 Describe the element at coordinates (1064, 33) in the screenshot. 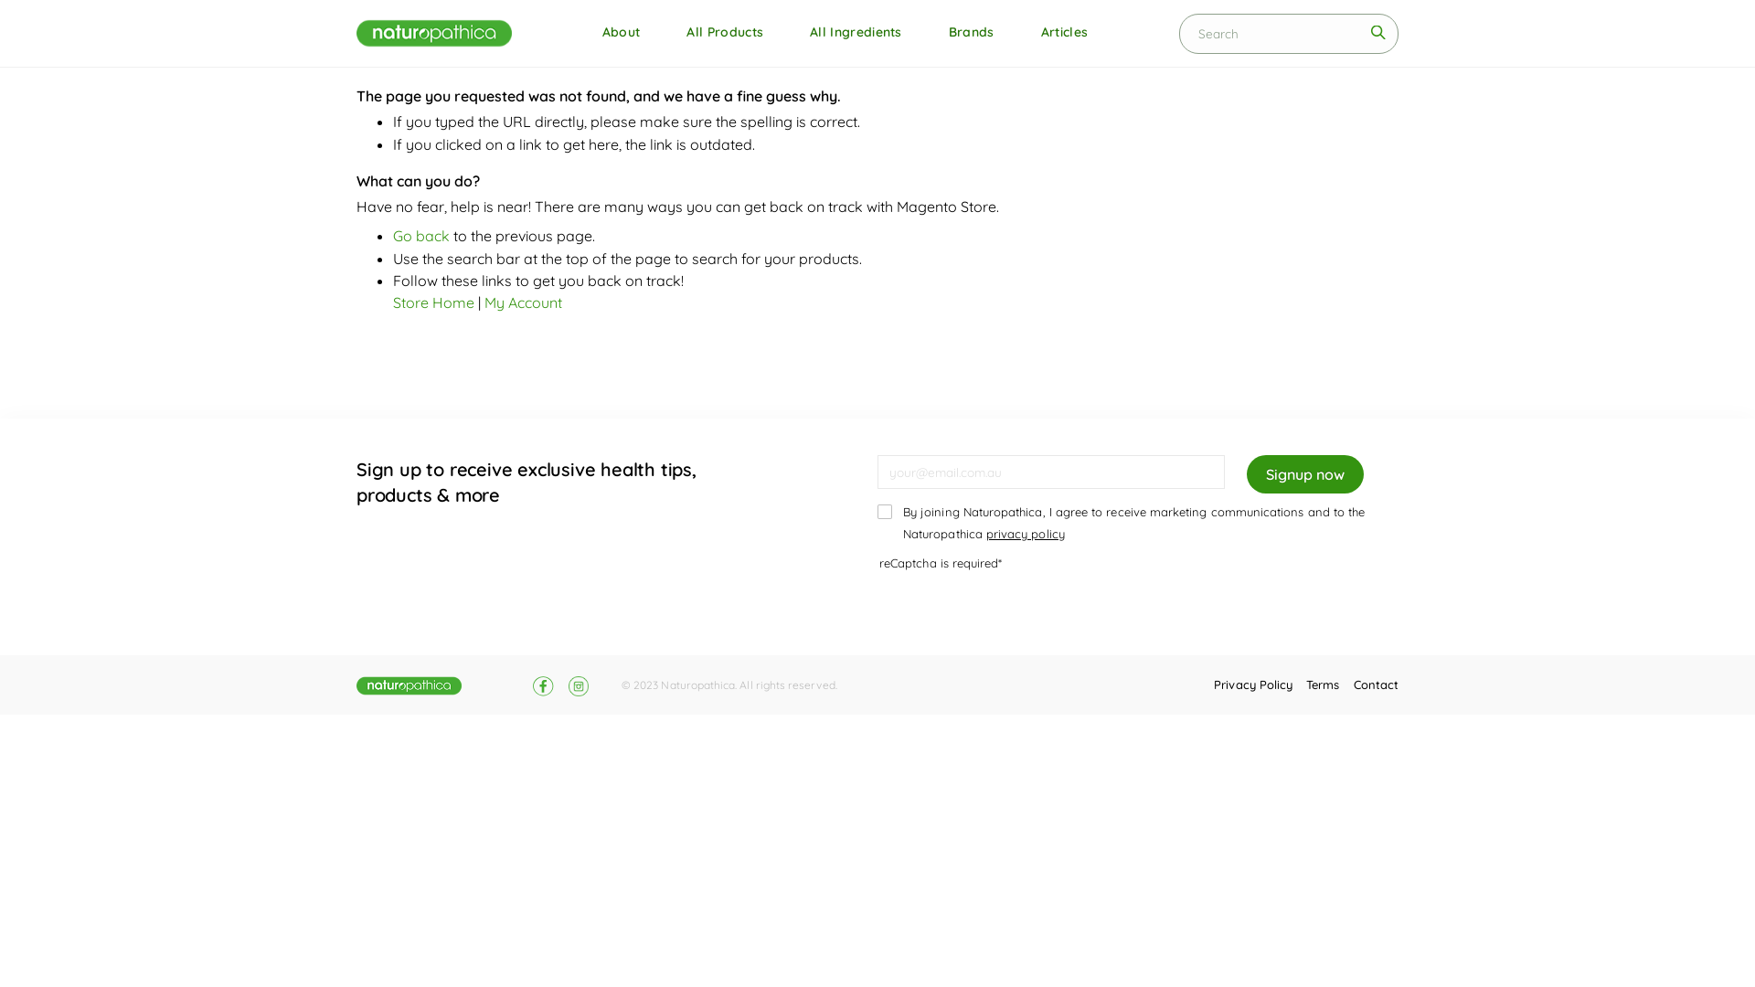

I see `Articles` at that location.